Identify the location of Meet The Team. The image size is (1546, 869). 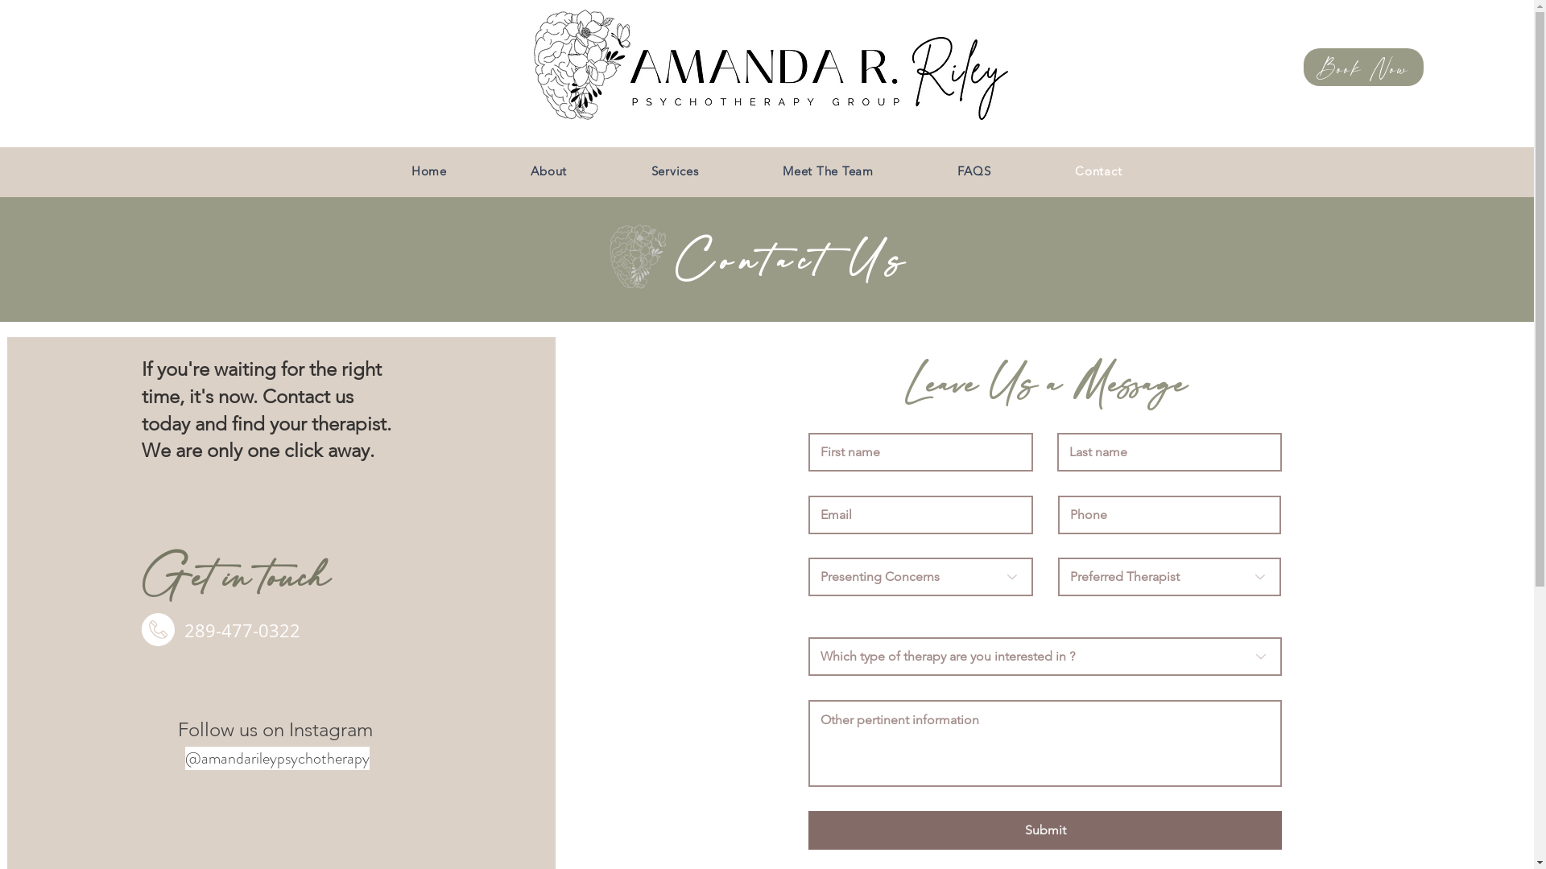
(828, 171).